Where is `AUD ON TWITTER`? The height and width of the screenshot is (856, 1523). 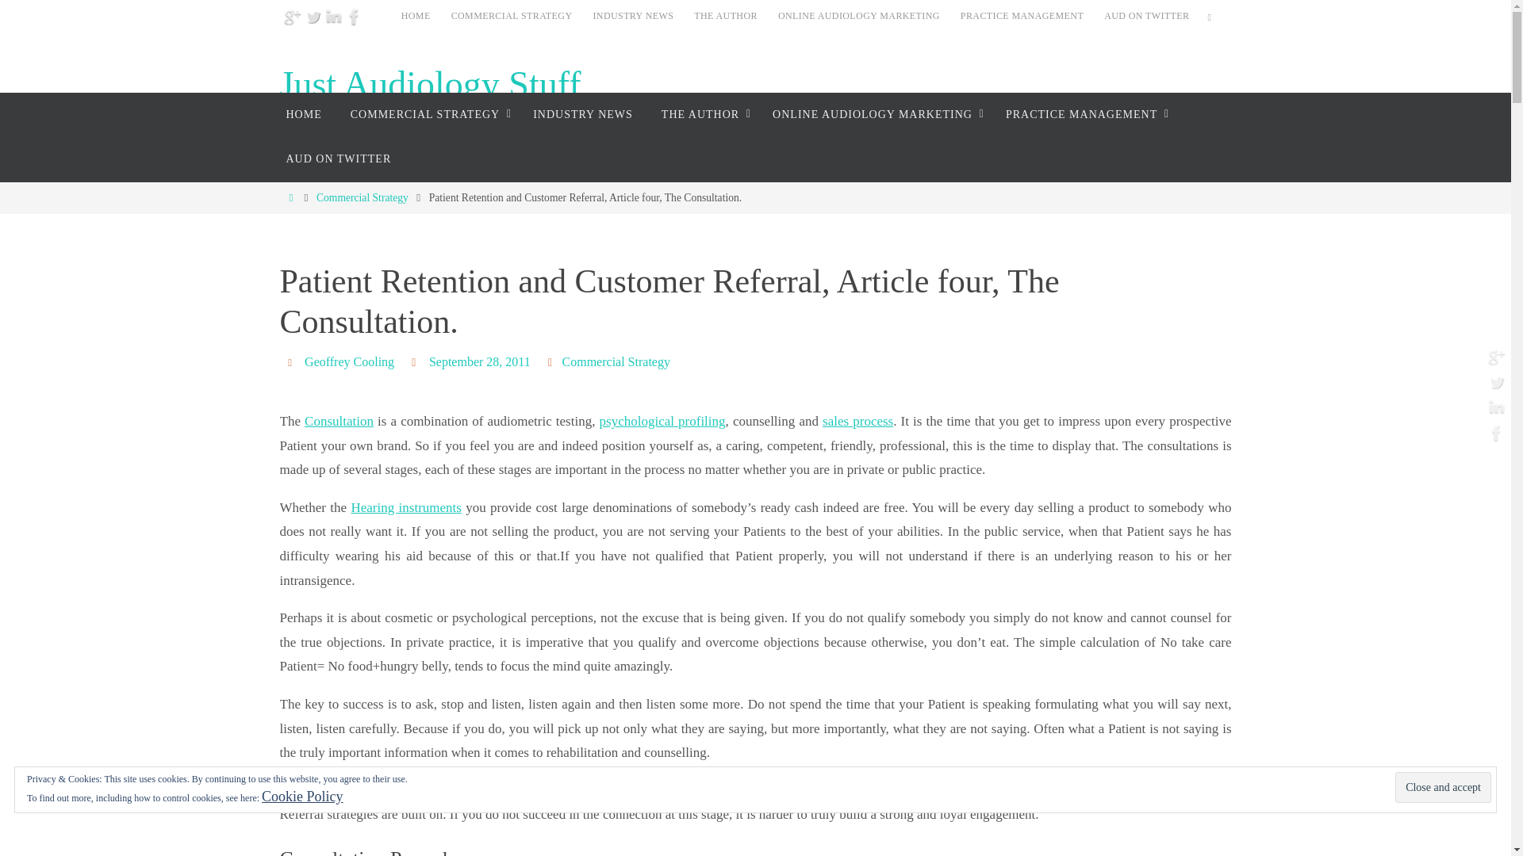 AUD ON TWITTER is located at coordinates (338, 159).